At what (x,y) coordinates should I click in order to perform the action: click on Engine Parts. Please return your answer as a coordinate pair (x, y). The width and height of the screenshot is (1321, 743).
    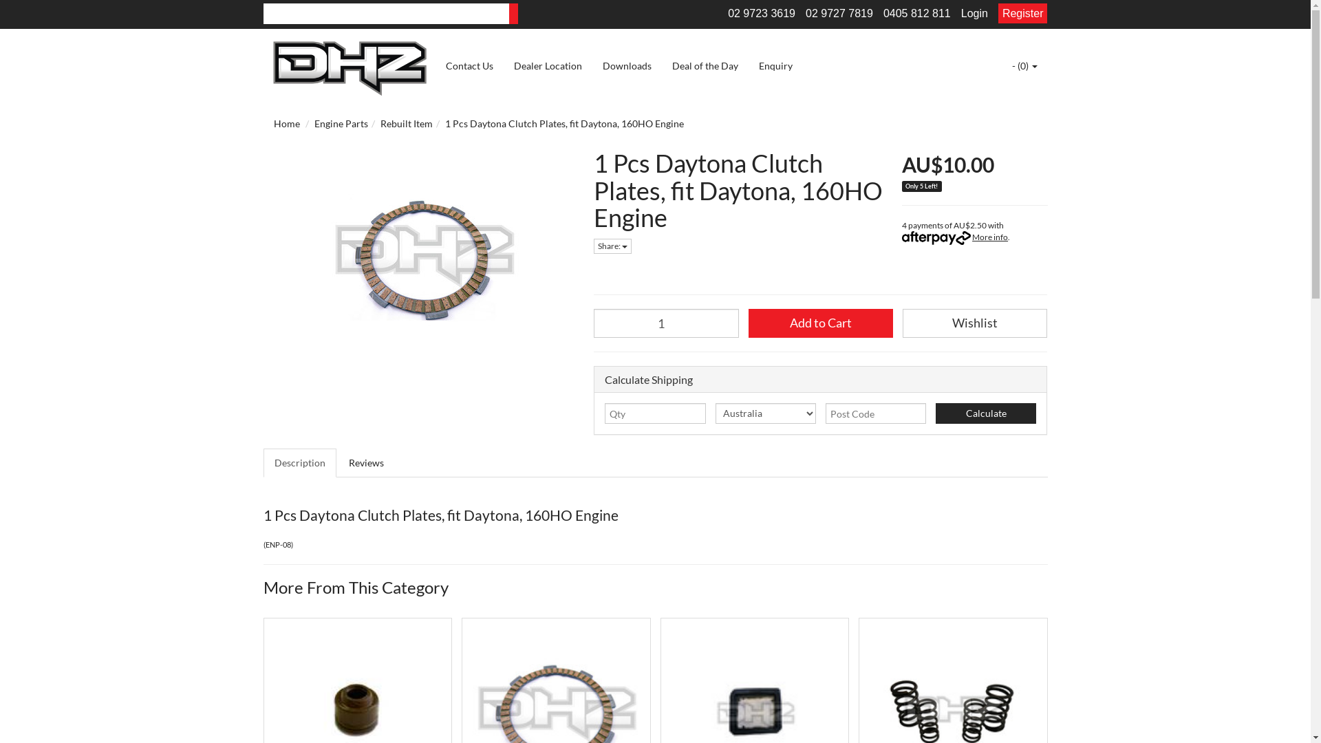
    Looking at the image, I should click on (341, 124).